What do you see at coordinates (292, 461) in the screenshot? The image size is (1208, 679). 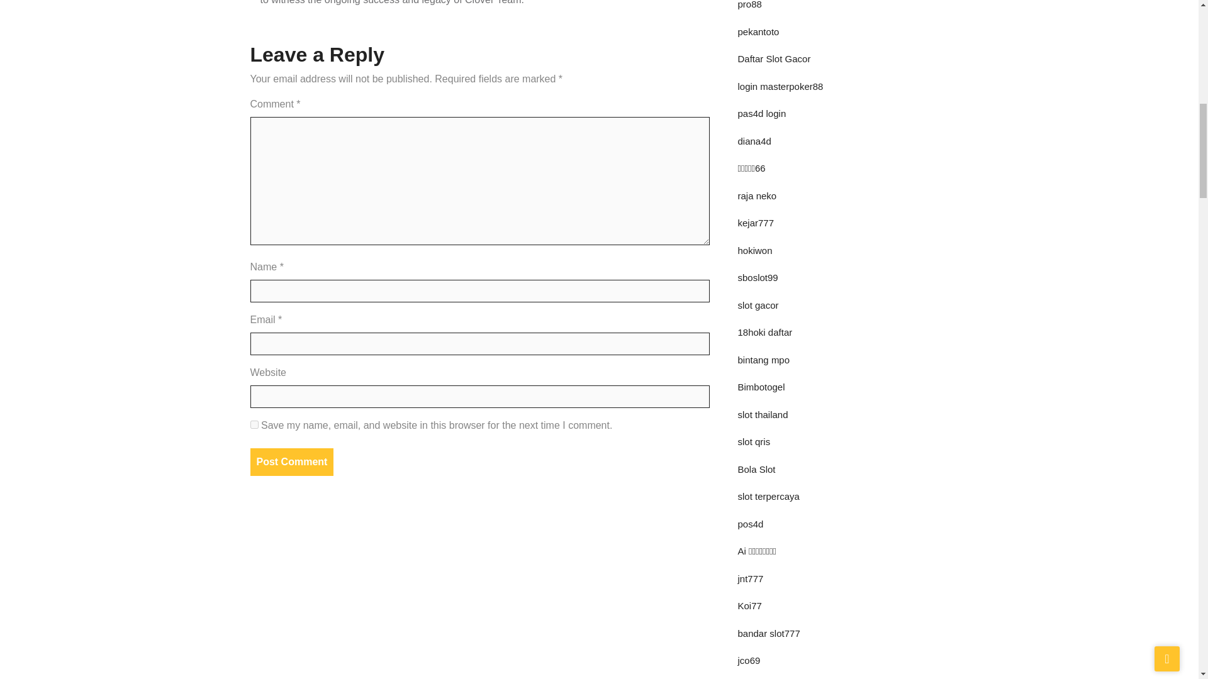 I see `Post Comment` at bounding box center [292, 461].